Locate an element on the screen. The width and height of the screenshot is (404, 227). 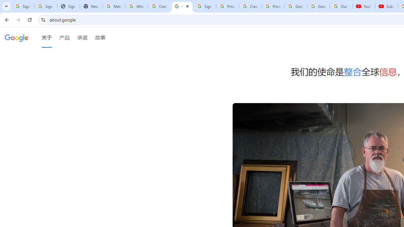
New Tab is located at coordinates (91, 6).